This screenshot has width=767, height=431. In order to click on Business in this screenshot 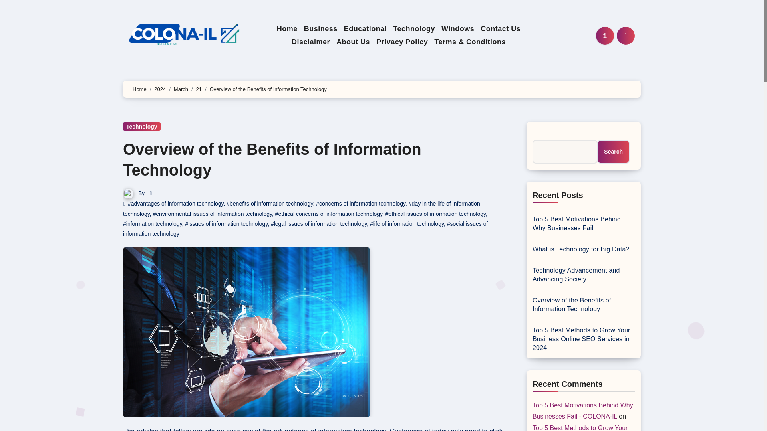, I will do `click(320, 29)`.